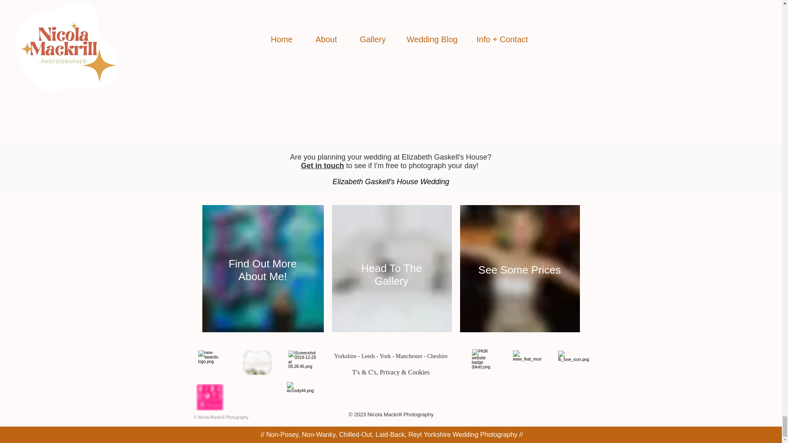  What do you see at coordinates (391, 181) in the screenshot?
I see `Elizabeth Gaskell's House Wedding` at bounding box center [391, 181].